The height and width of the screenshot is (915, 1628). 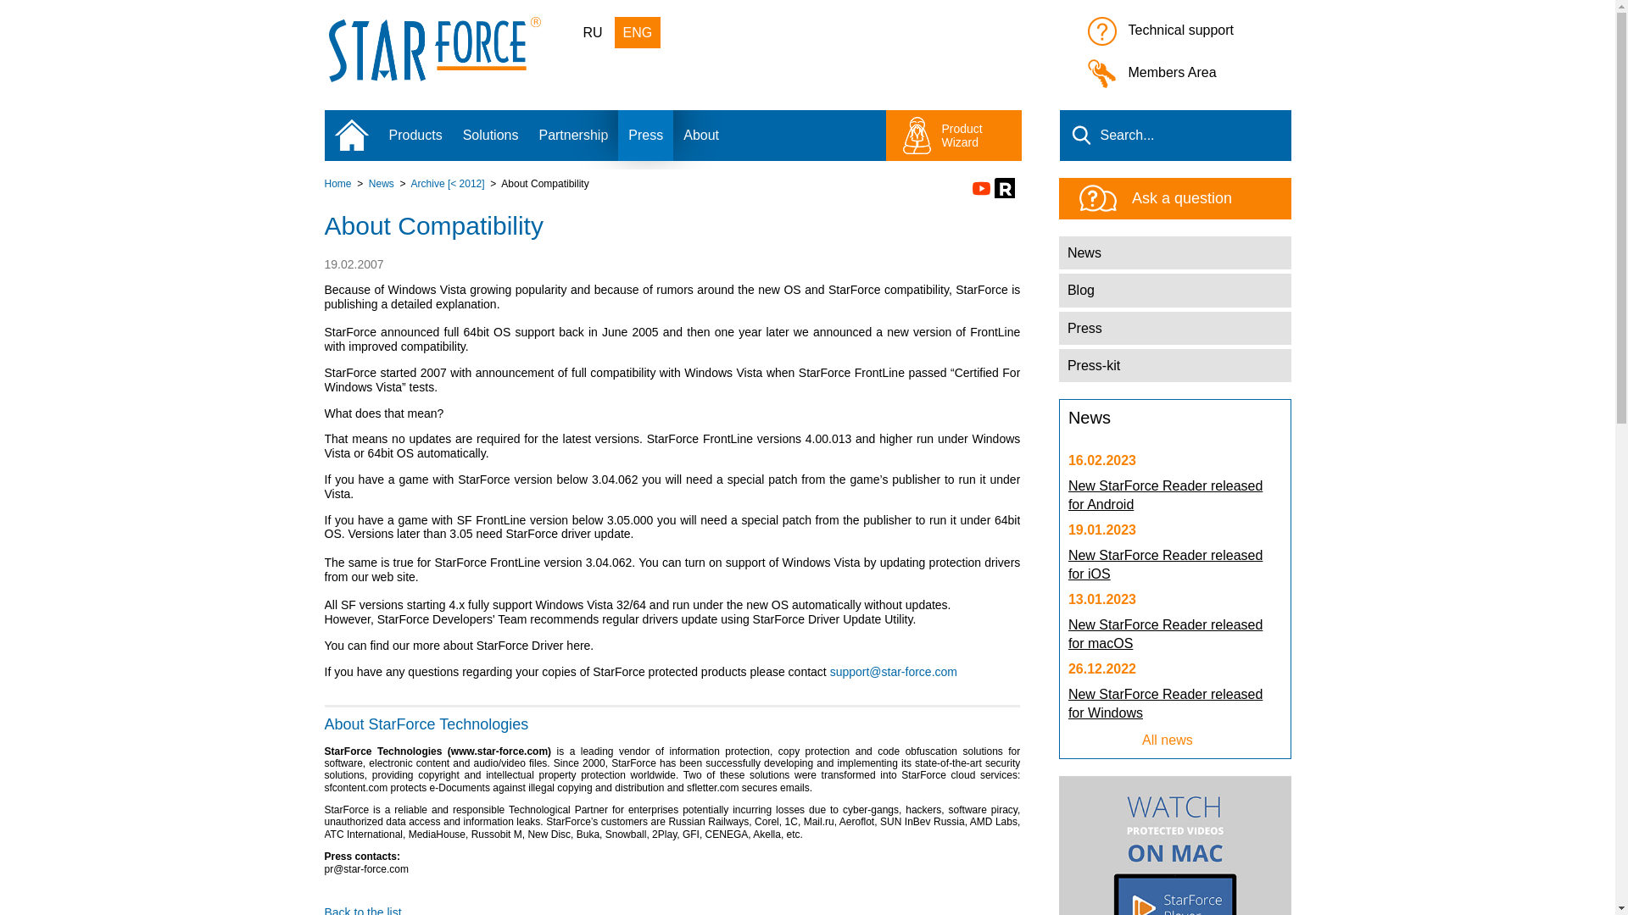 I want to click on Ask a question, so click(x=1219, y=198).